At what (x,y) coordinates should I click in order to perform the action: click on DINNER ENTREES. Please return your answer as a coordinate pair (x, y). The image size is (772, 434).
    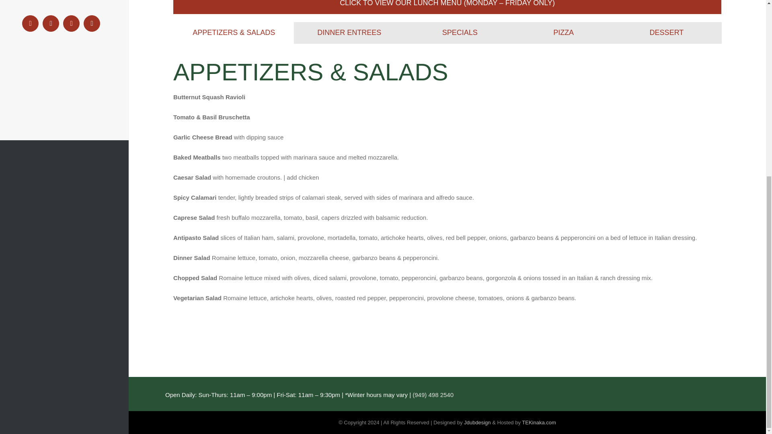
    Looking at the image, I should click on (349, 33).